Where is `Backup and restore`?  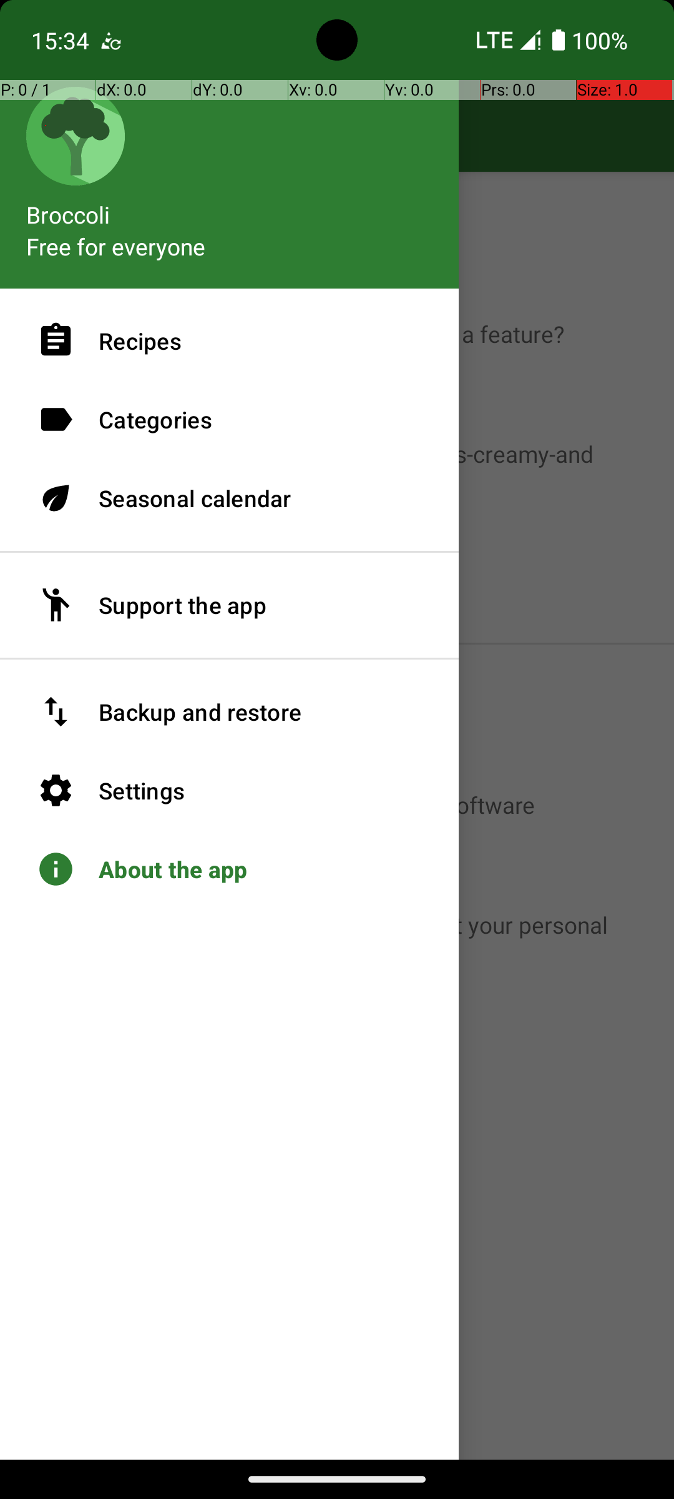 Backup and restore is located at coordinates (230, 712).